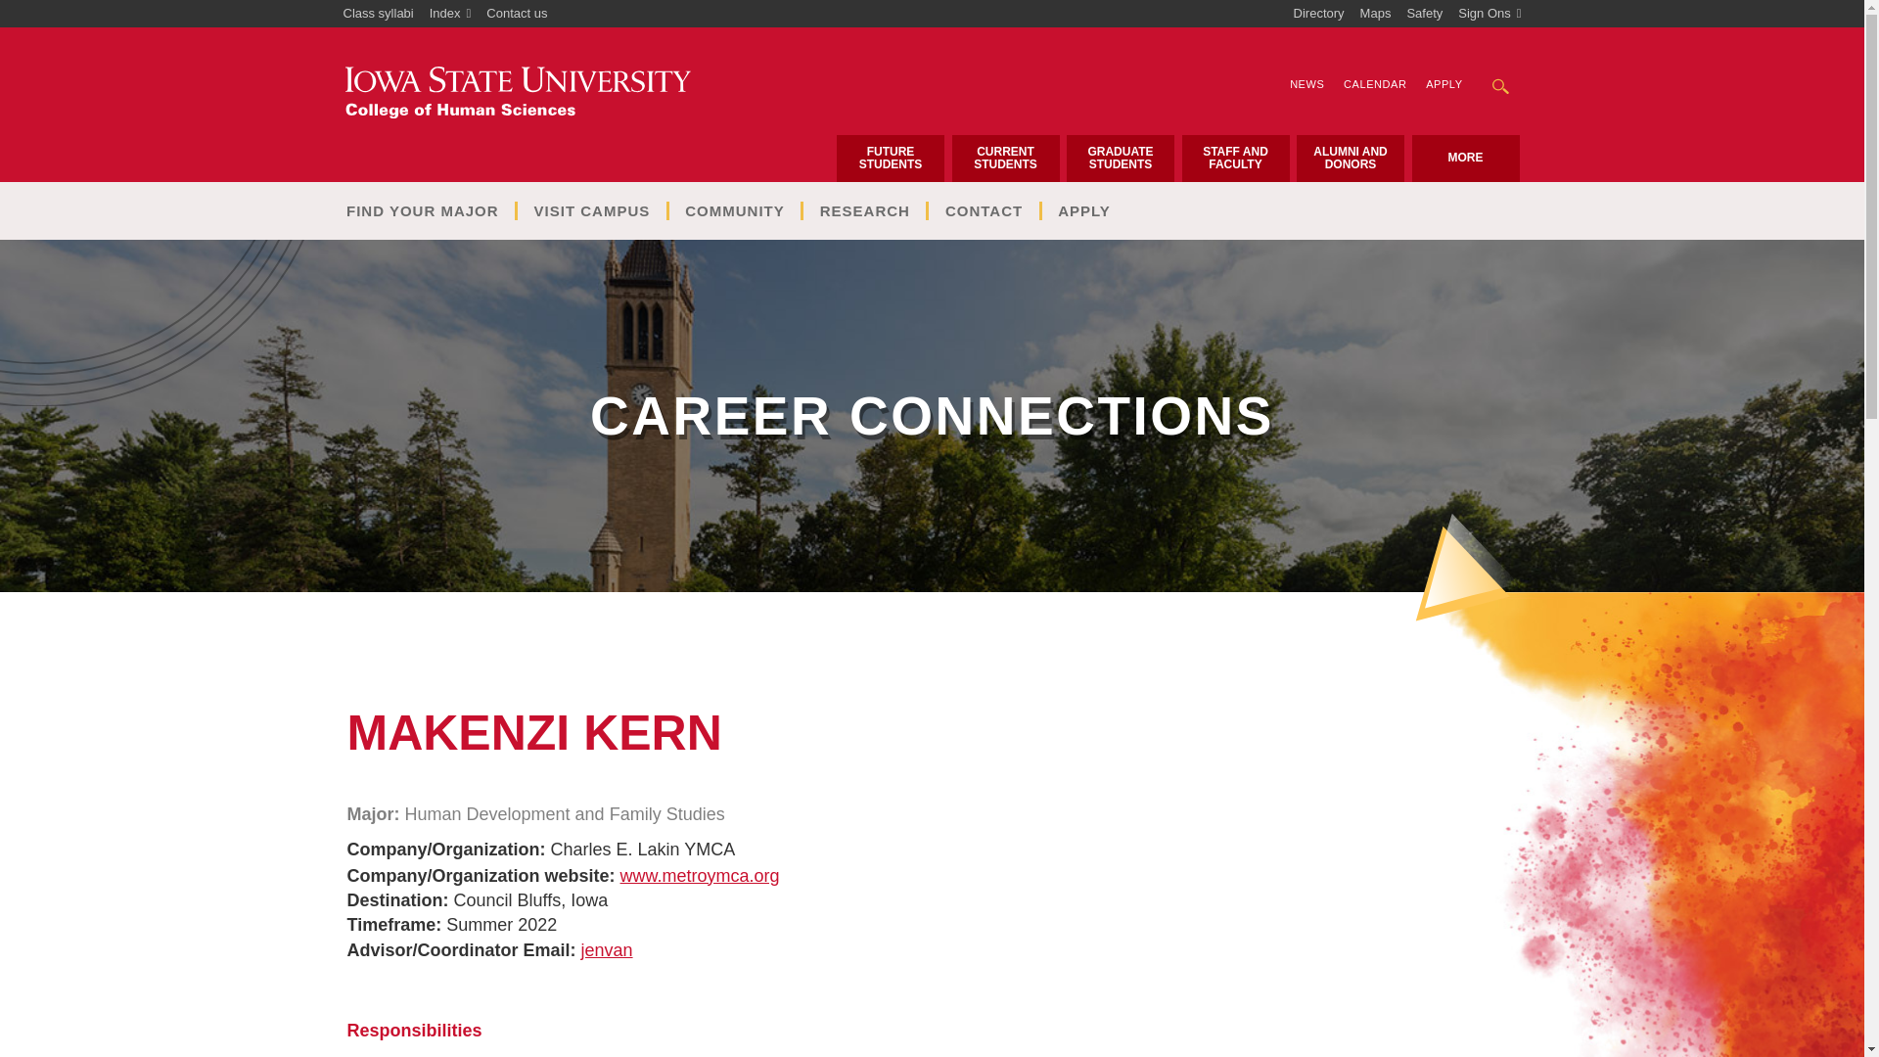 This screenshot has height=1057, width=1879. Describe the element at coordinates (517, 14) in the screenshot. I see `Contact us` at that location.